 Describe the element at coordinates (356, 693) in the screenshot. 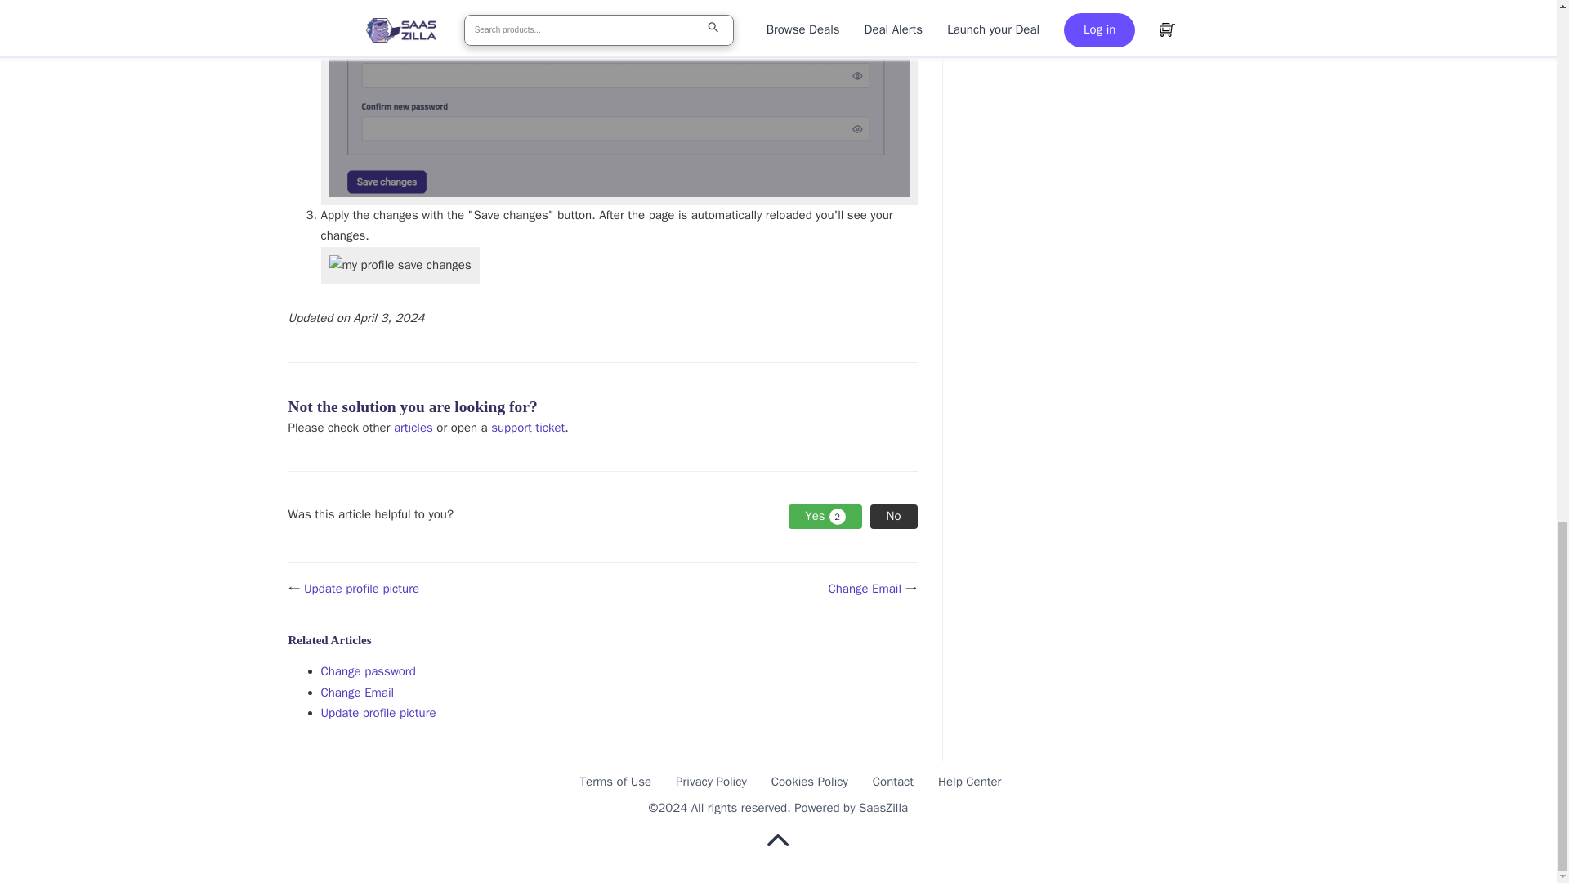

I see `Change Email` at that location.